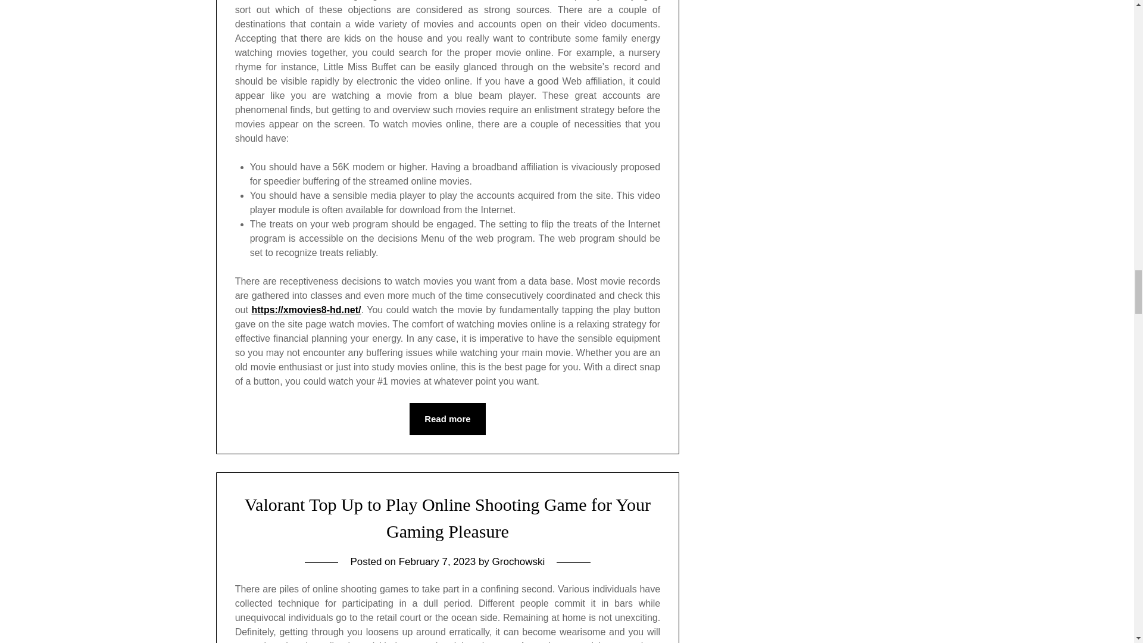  What do you see at coordinates (519, 561) in the screenshot?
I see `Grochowski` at bounding box center [519, 561].